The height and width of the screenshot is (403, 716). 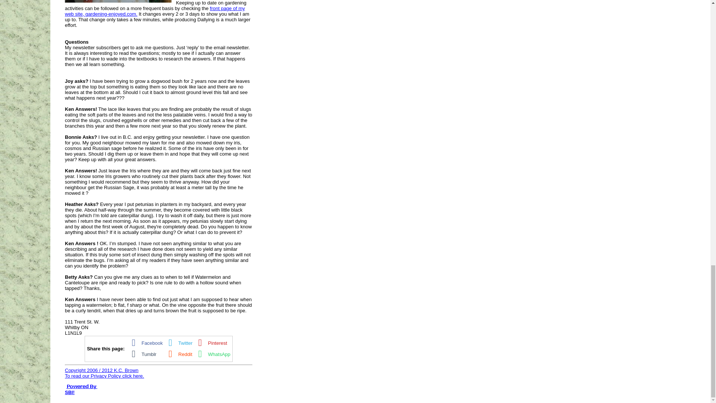 What do you see at coordinates (178, 353) in the screenshot?
I see `Reddit` at bounding box center [178, 353].